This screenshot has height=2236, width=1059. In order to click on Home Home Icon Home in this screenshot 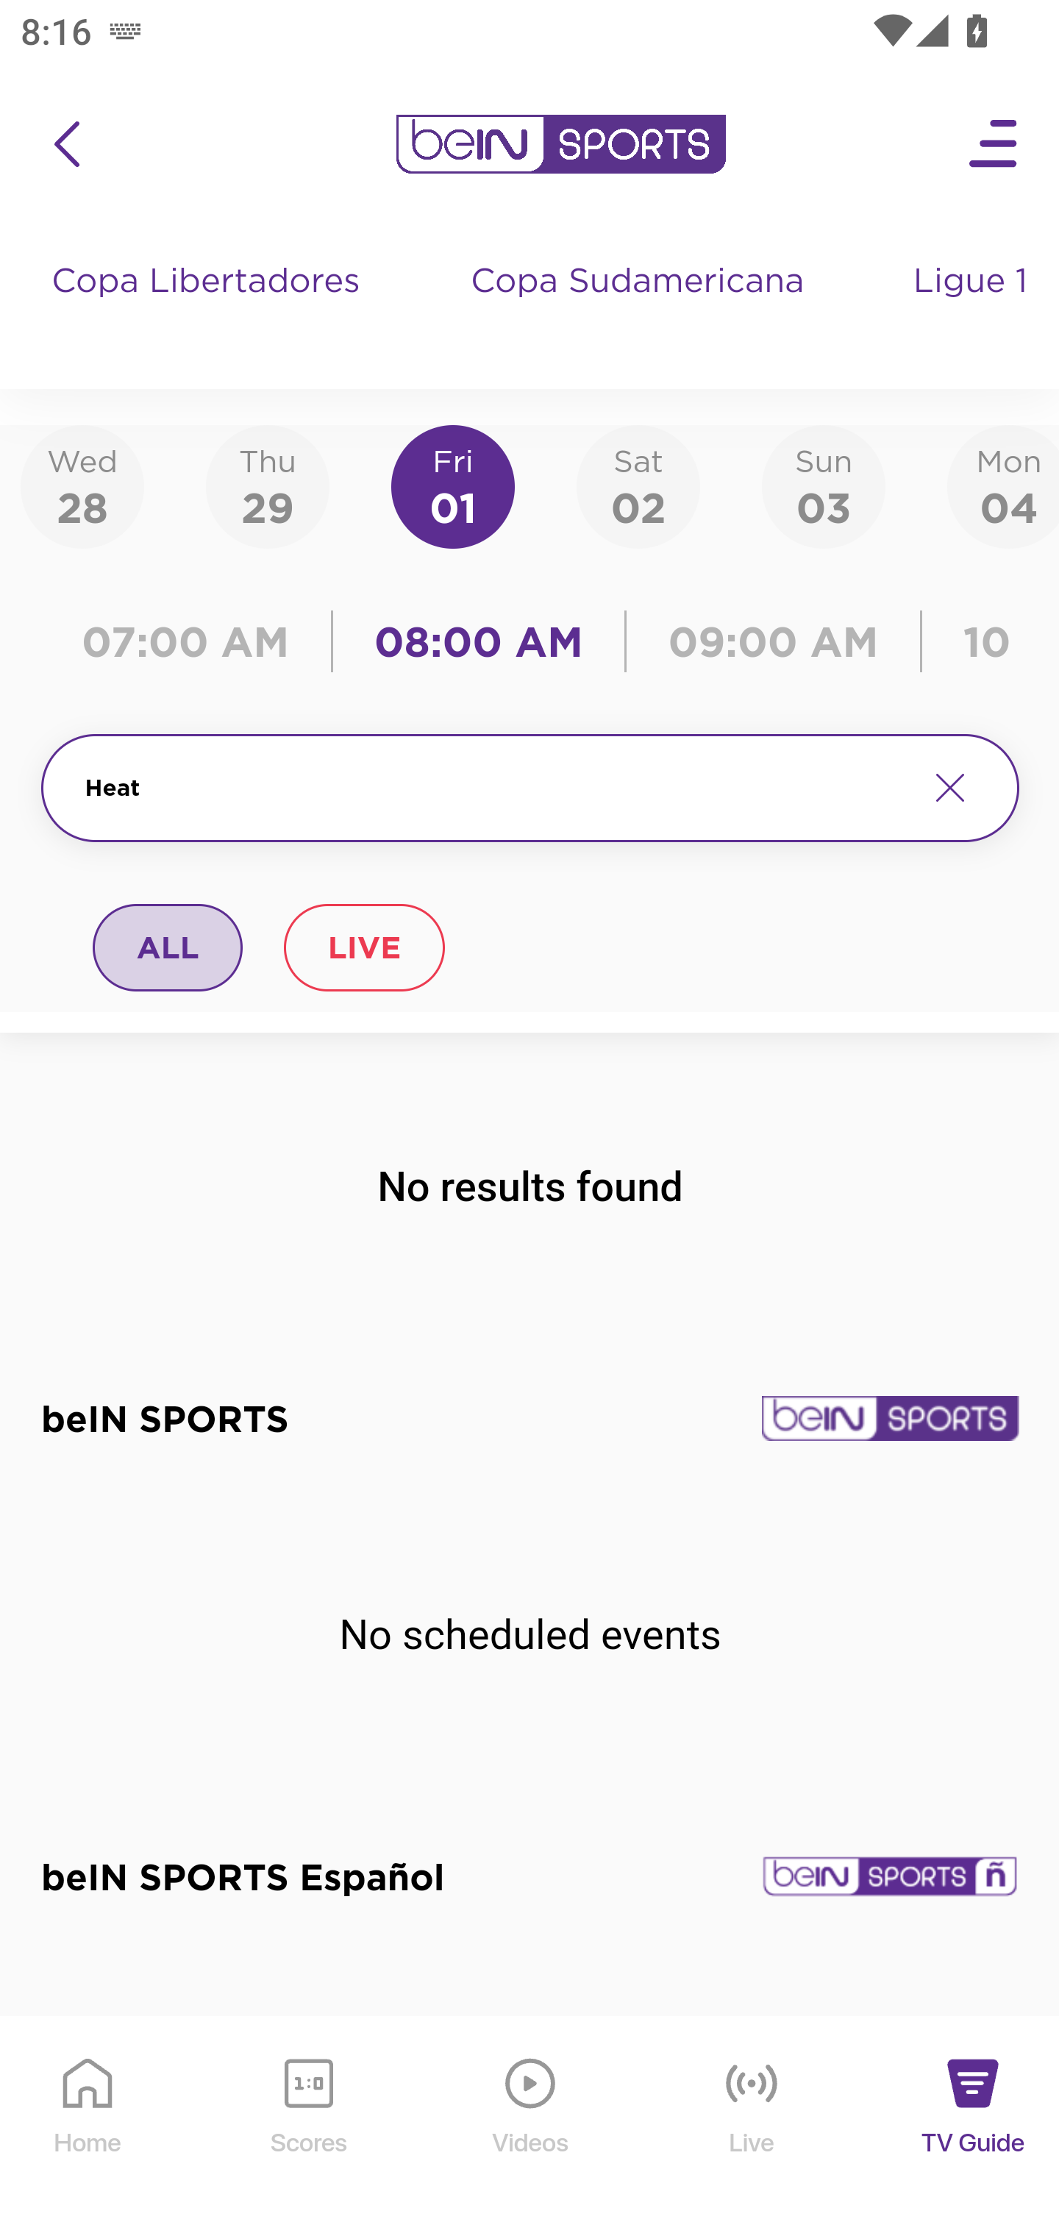, I will do `click(88, 2127)`.